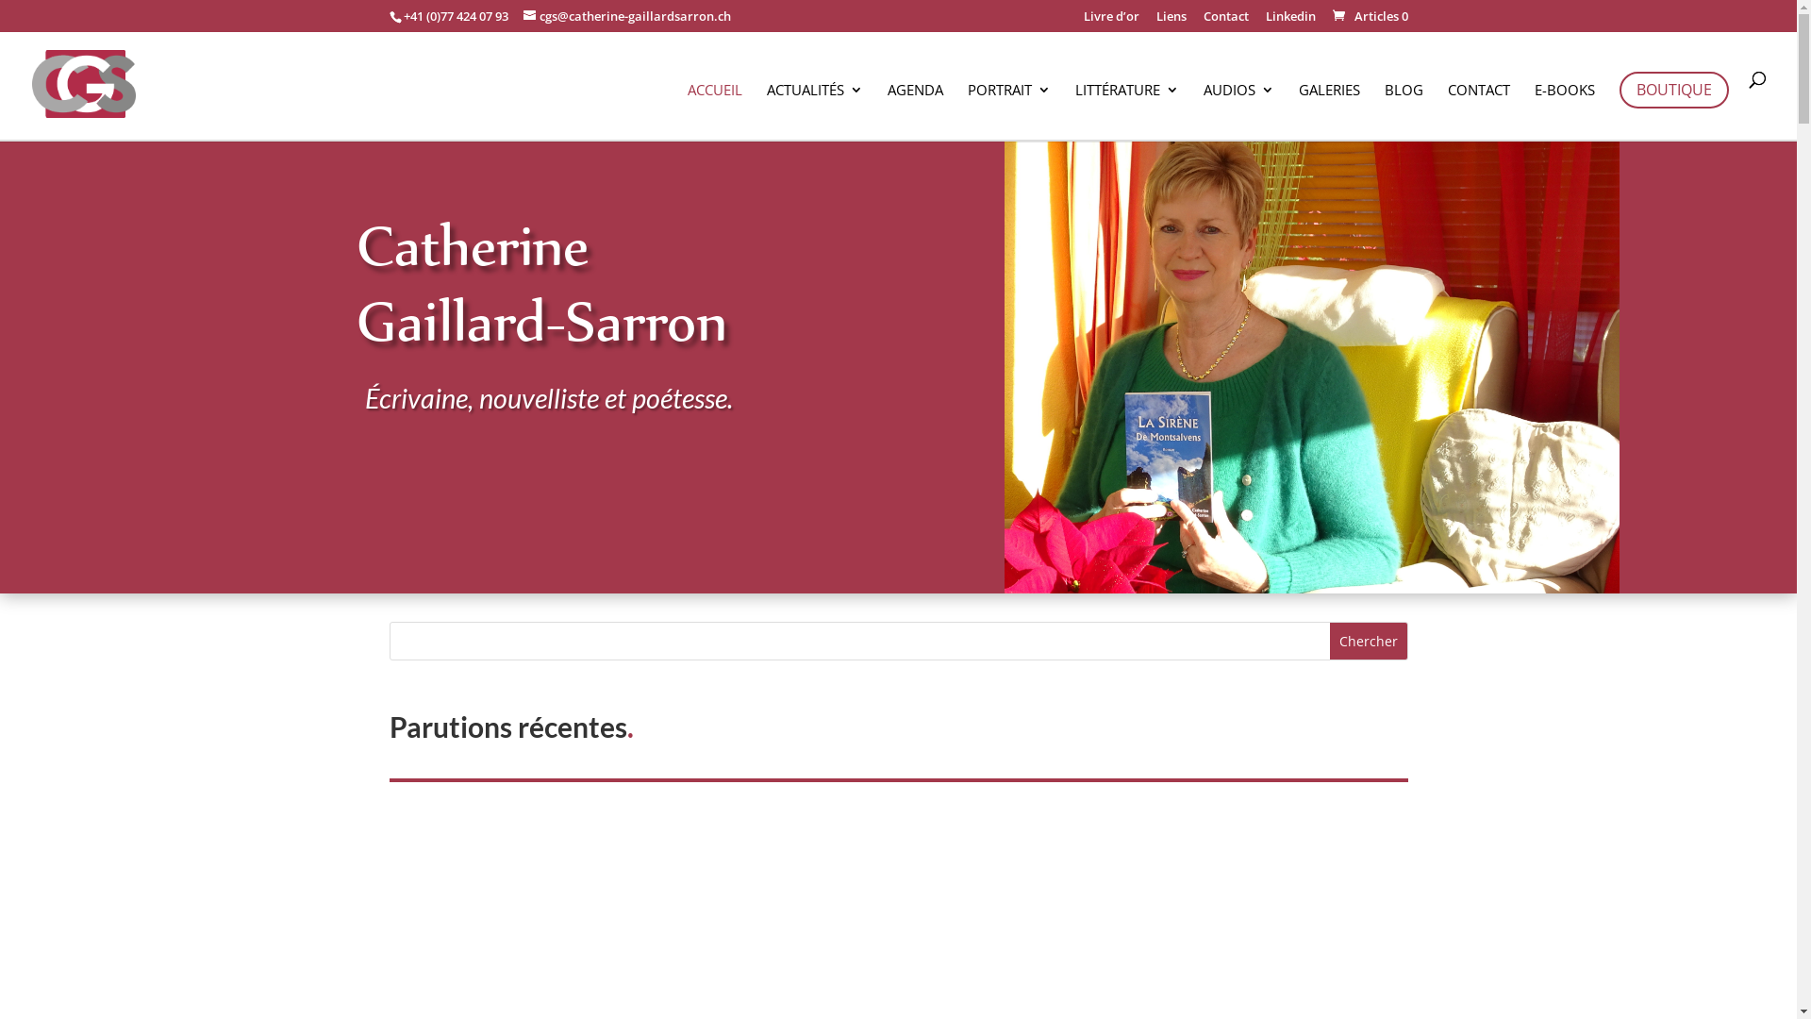 Image resolution: width=1811 pixels, height=1019 pixels. What do you see at coordinates (1290, 21) in the screenshot?
I see `Linkedin` at bounding box center [1290, 21].